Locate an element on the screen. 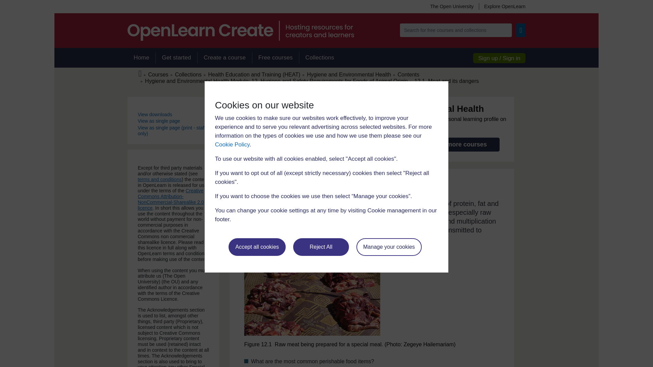 The width and height of the screenshot is (653, 367). SC Web Editor is located at coordinates (276, 81).